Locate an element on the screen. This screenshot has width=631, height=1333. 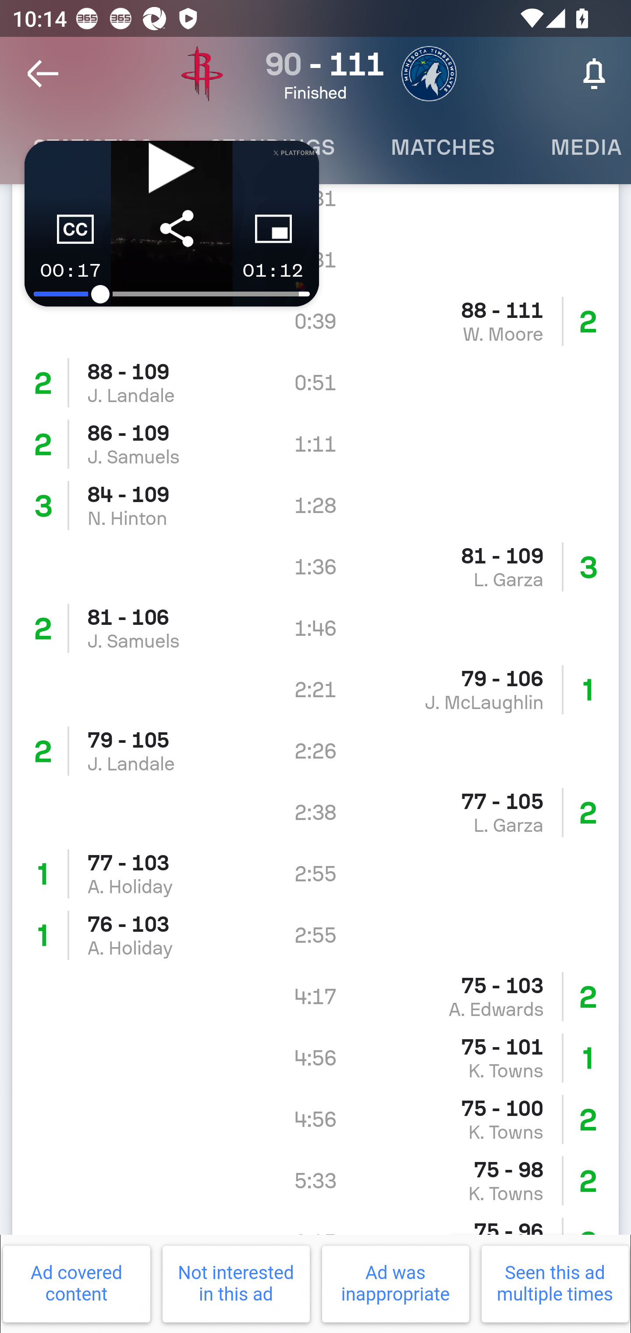
81  -  106 J. Samuels 1:46 is located at coordinates (315, 627).